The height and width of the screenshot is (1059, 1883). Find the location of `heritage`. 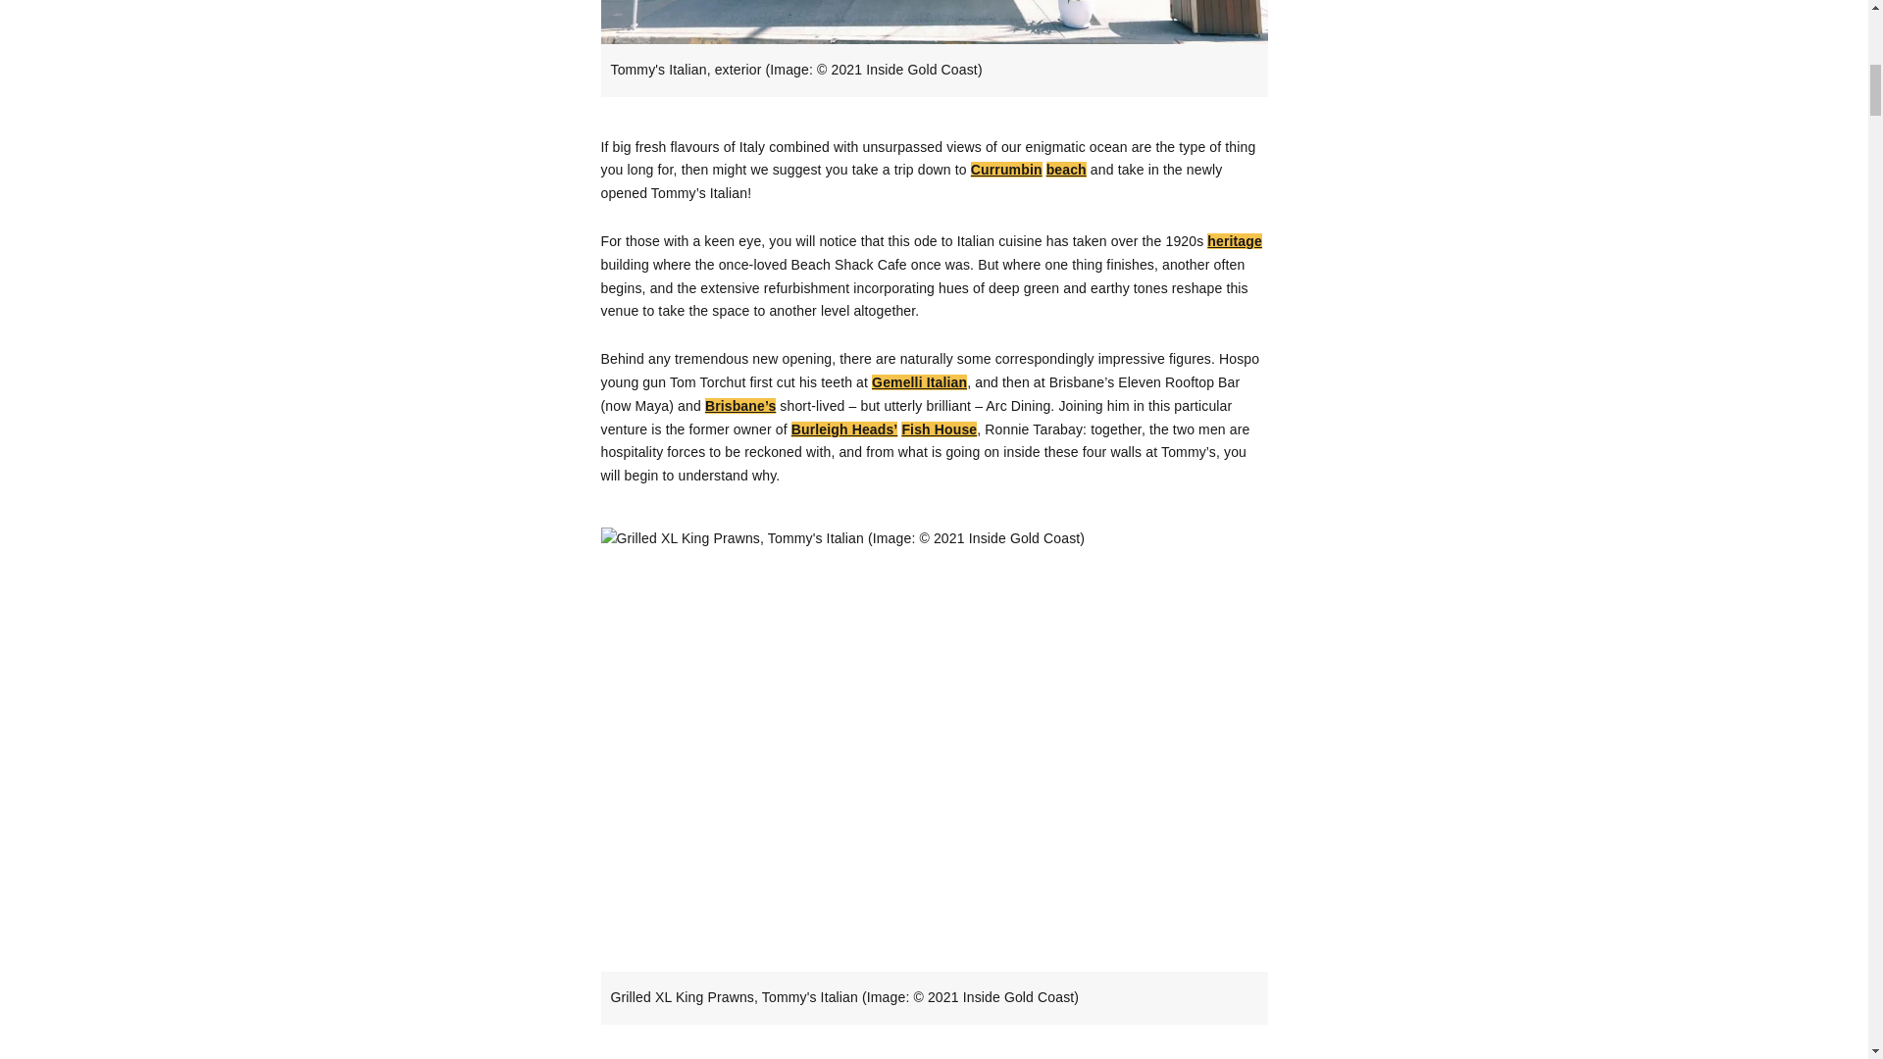

heritage is located at coordinates (1234, 240).